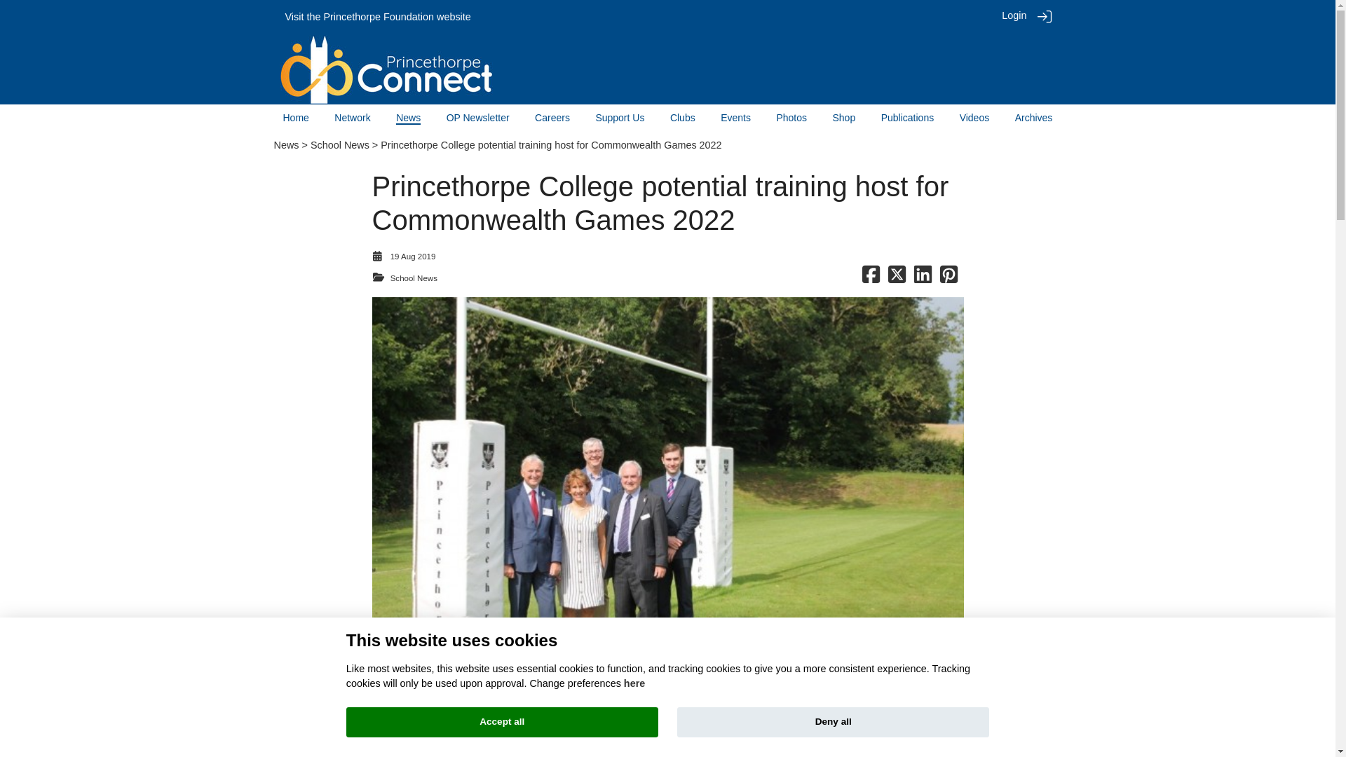  I want to click on Network, so click(352, 118).